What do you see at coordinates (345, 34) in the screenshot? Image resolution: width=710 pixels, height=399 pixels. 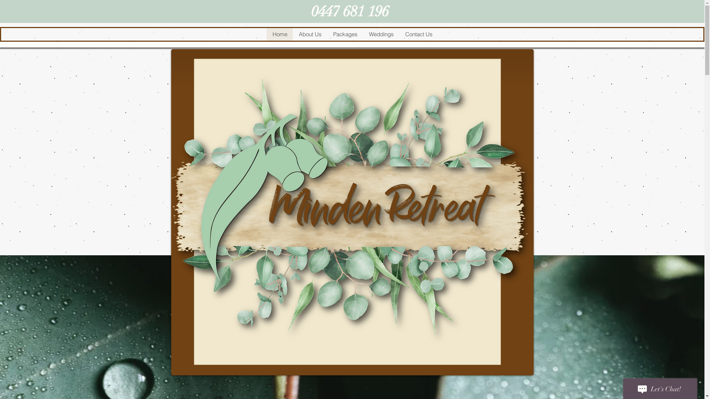 I see `Packages` at bounding box center [345, 34].